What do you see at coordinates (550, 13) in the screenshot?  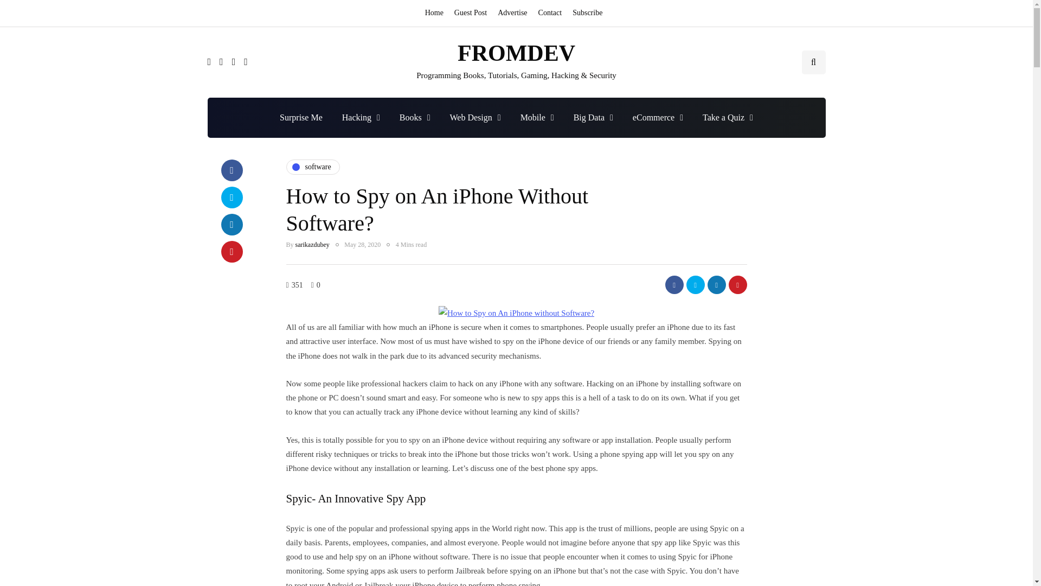 I see `Contact` at bounding box center [550, 13].